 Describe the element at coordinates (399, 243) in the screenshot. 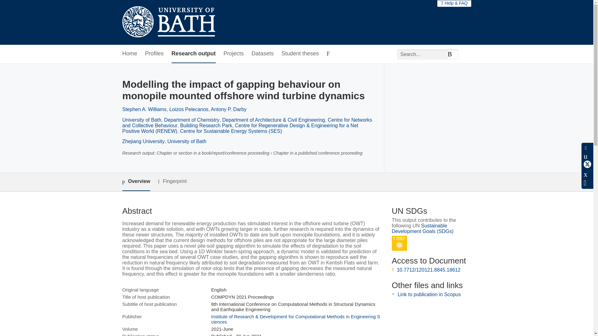

I see `SDG 7 - Affordable and Clean Energy` at that location.